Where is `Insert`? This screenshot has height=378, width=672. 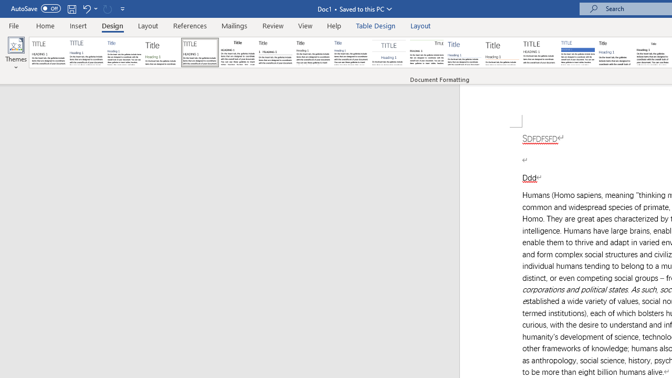
Insert is located at coordinates (79, 25).